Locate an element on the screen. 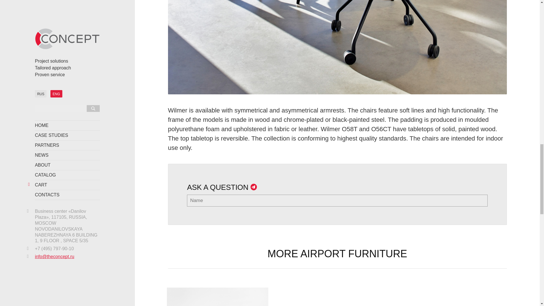 The width and height of the screenshot is (544, 306). MORE AIRPORT FURNITURE is located at coordinates (218, 297).